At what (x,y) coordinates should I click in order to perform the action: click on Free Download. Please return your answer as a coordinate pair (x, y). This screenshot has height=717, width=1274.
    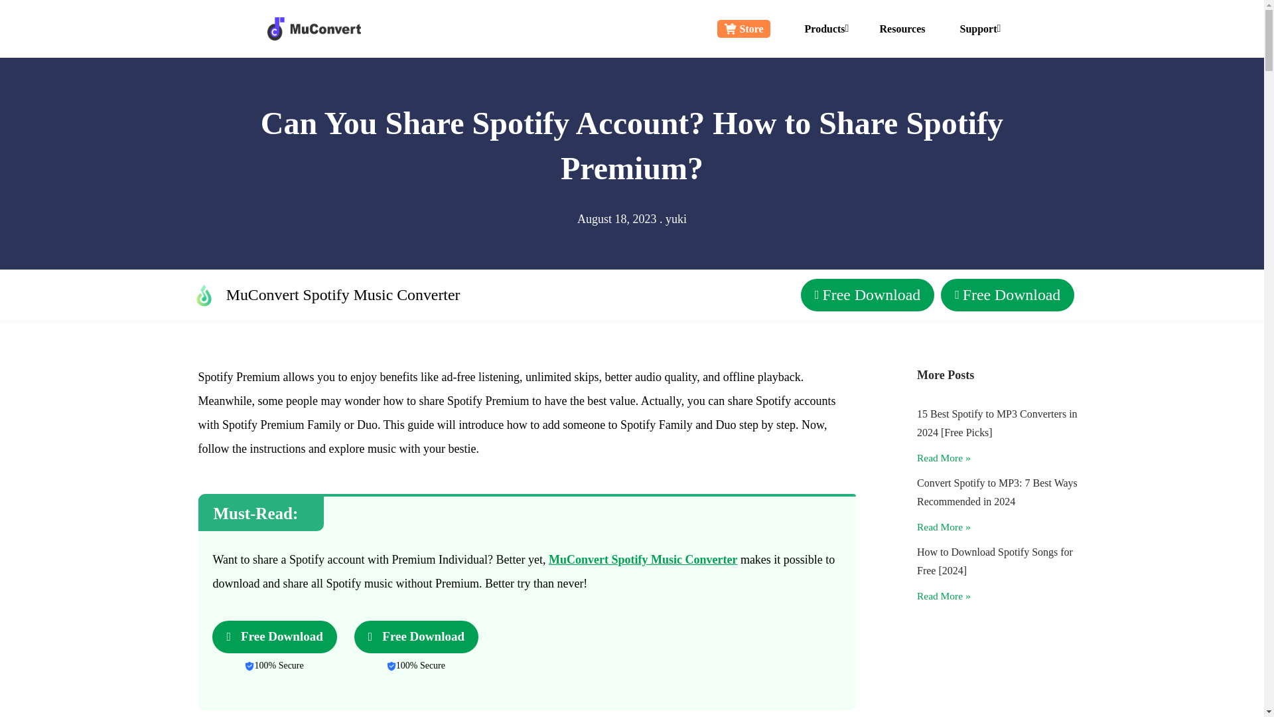
    Looking at the image, I should click on (867, 295).